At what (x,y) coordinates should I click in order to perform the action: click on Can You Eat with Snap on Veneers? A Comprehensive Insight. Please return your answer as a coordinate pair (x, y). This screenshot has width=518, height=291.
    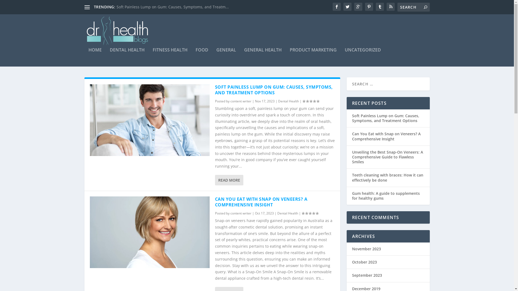
    Looking at the image, I should click on (149, 232).